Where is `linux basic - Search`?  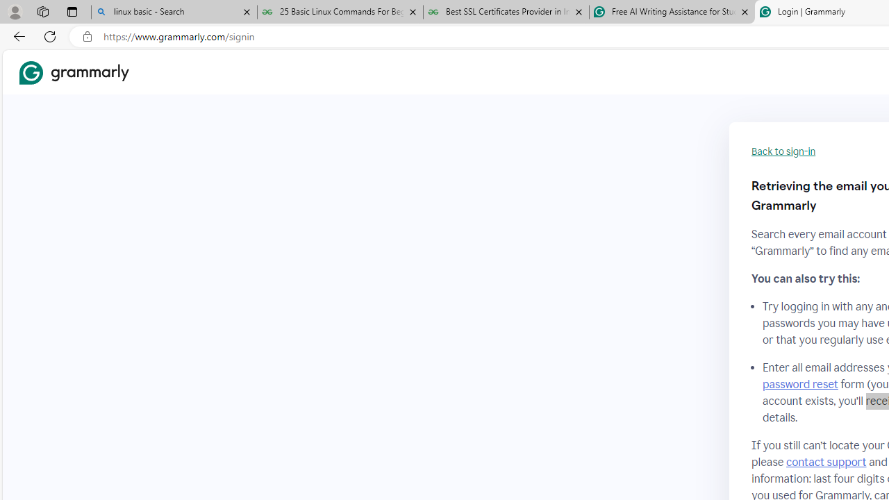
linux basic - Search is located at coordinates (174, 12).